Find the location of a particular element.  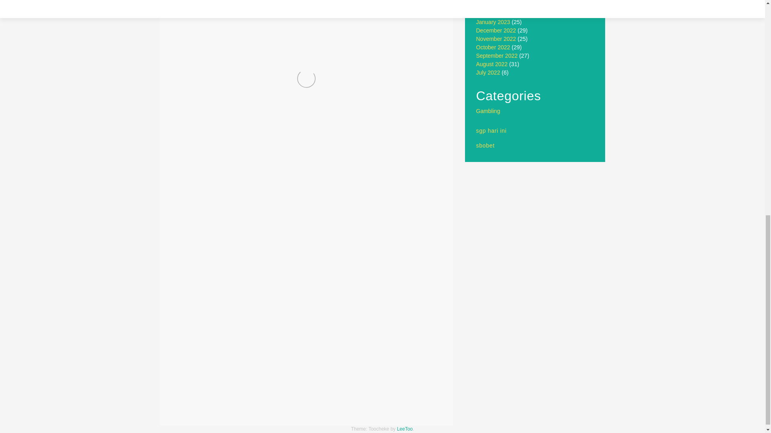

 A Review of Pragmatic Play Online Slots is located at coordinates (237, 408).